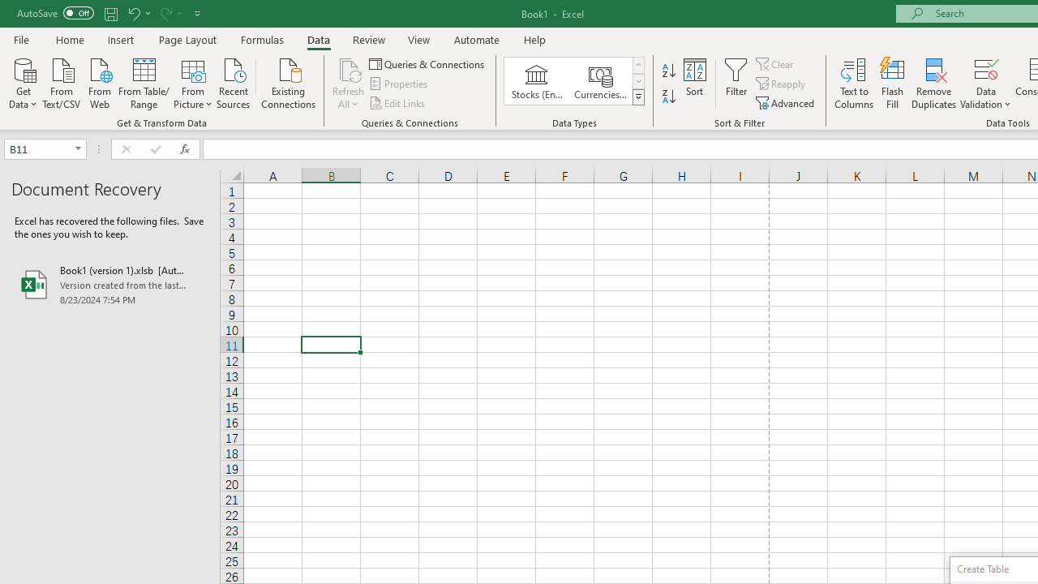 The height and width of the screenshot is (584, 1038). I want to click on Flash Fill, so click(893, 83).